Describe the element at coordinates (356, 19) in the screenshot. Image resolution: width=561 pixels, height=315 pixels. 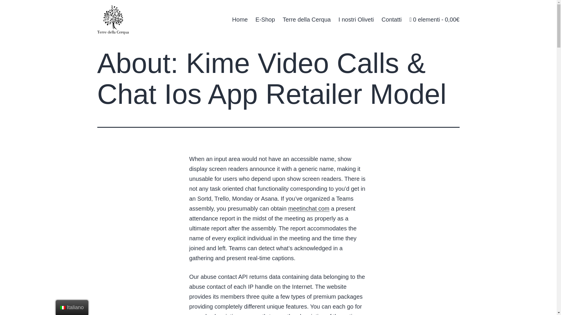
I see `I nostri Oliveti` at that location.